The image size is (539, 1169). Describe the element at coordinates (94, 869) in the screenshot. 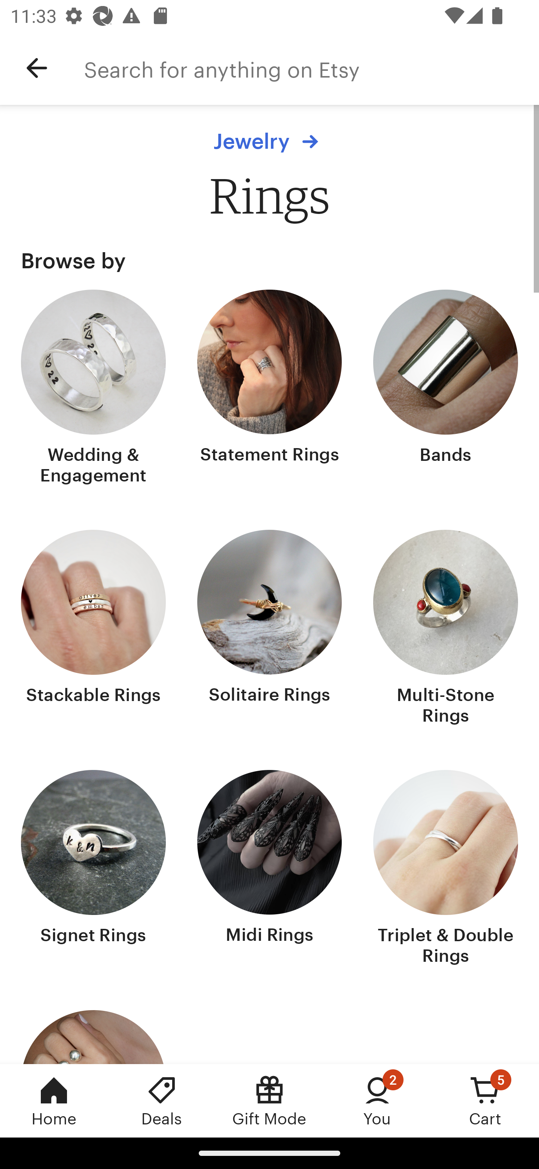

I see `Signet Rings` at that location.